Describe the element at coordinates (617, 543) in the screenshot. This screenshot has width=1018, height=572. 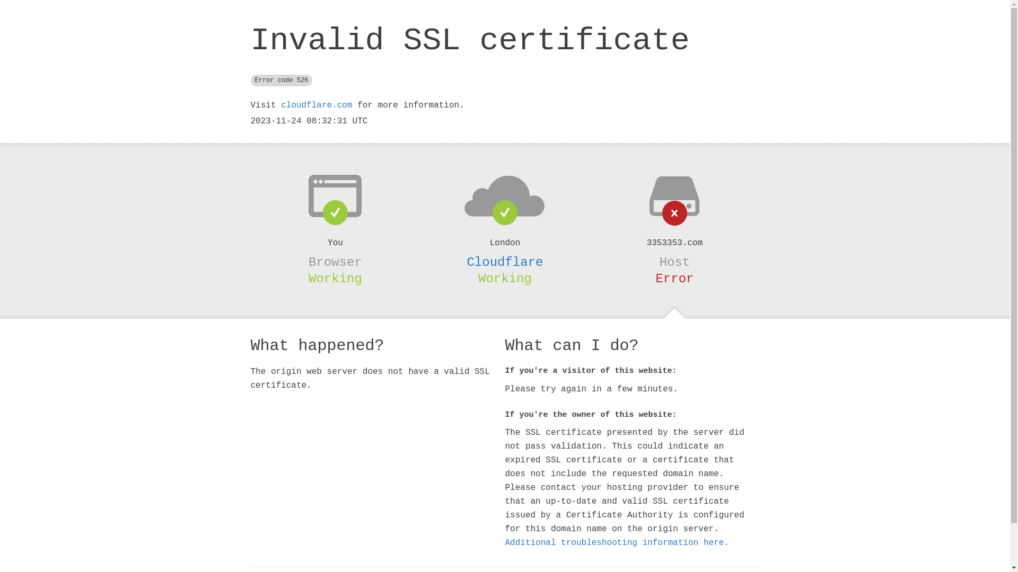
I see `Additional troubleshooting information here.` at that location.